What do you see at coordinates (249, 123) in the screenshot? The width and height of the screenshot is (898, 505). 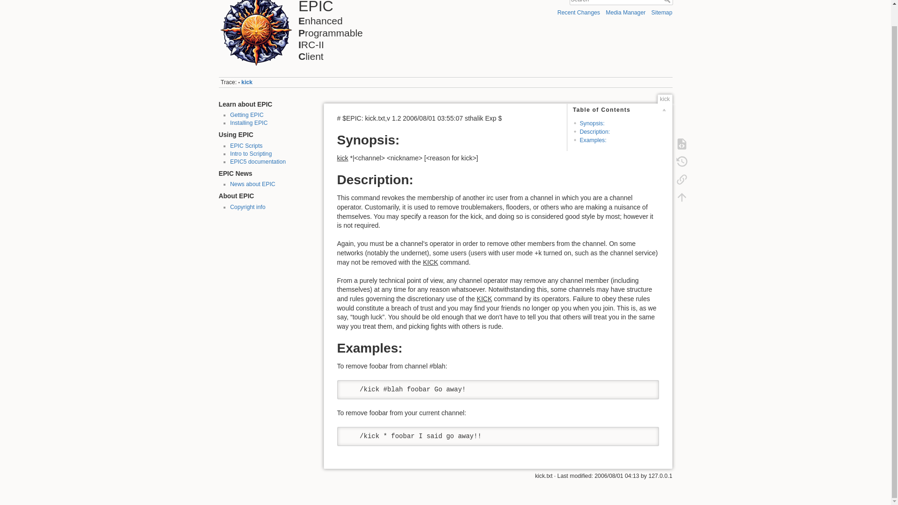 I see `Media Manager` at bounding box center [249, 123].